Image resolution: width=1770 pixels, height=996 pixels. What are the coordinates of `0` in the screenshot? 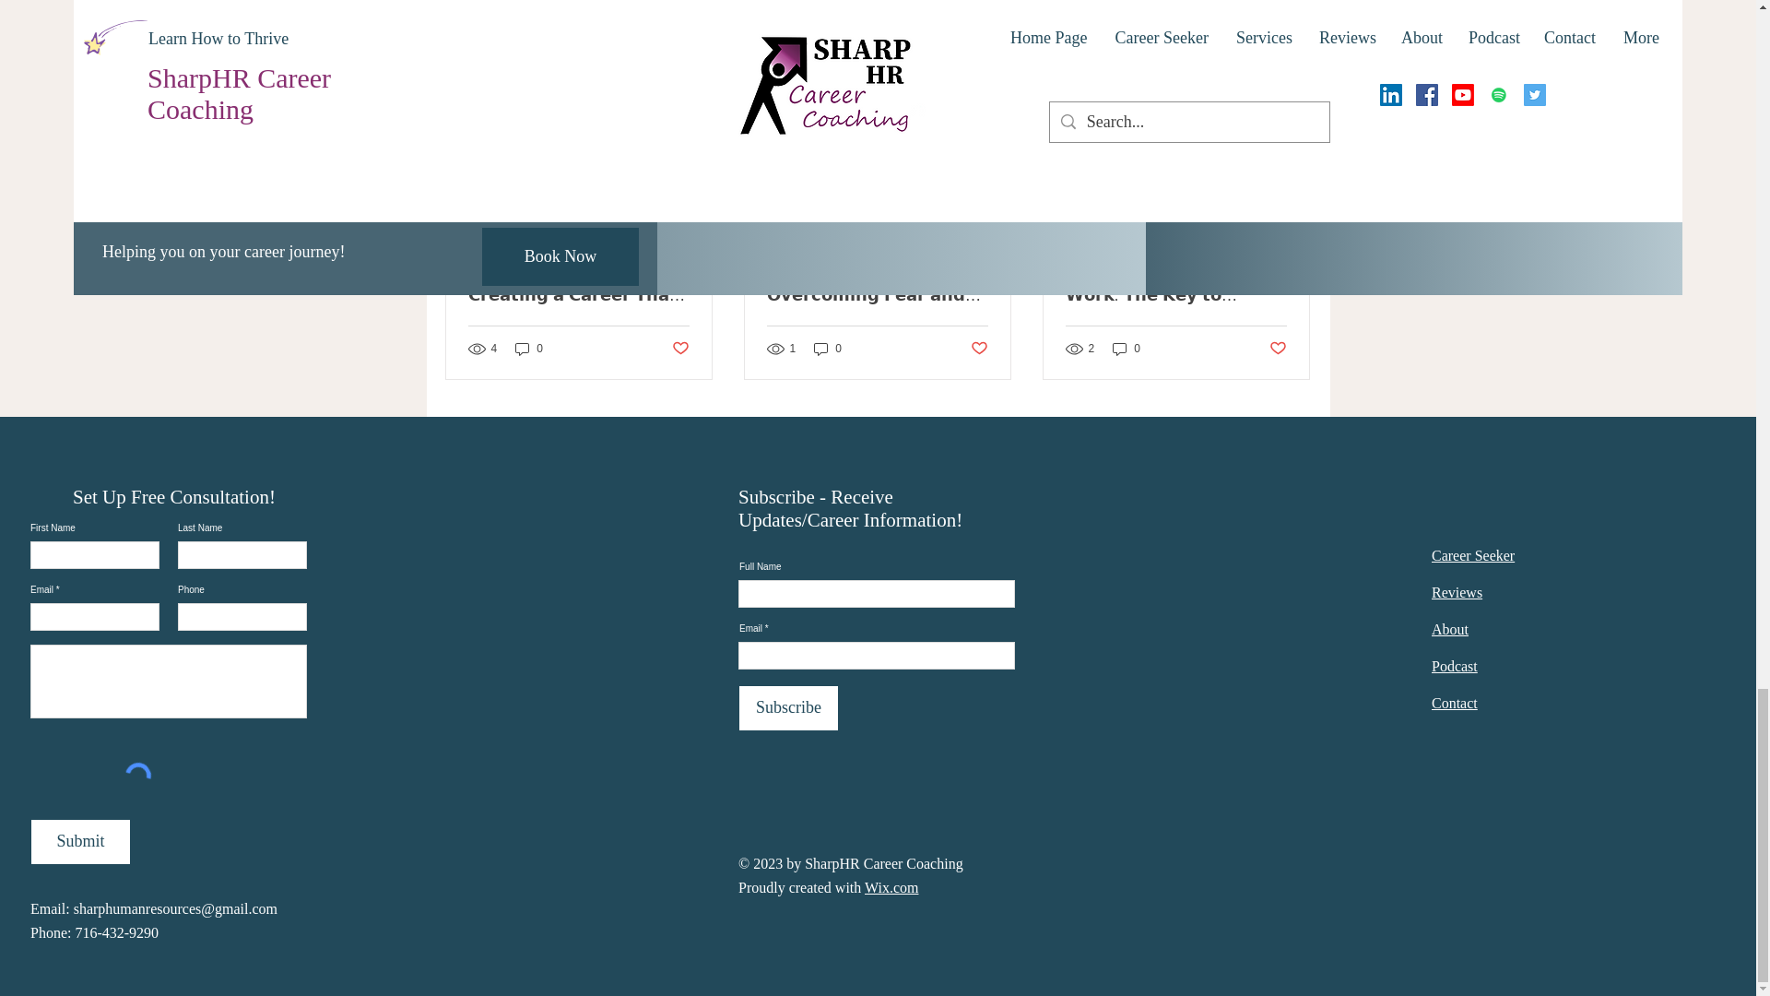 It's located at (1127, 349).